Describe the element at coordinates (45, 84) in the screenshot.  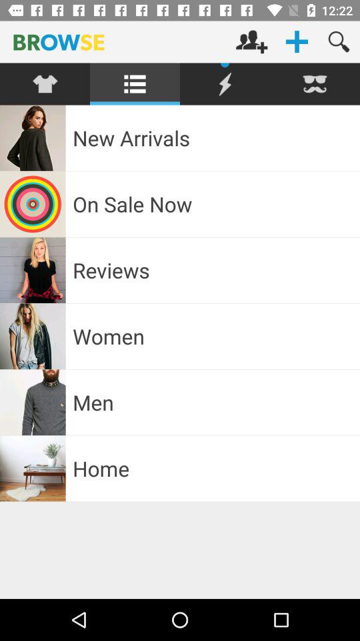
I see `clothing options` at that location.